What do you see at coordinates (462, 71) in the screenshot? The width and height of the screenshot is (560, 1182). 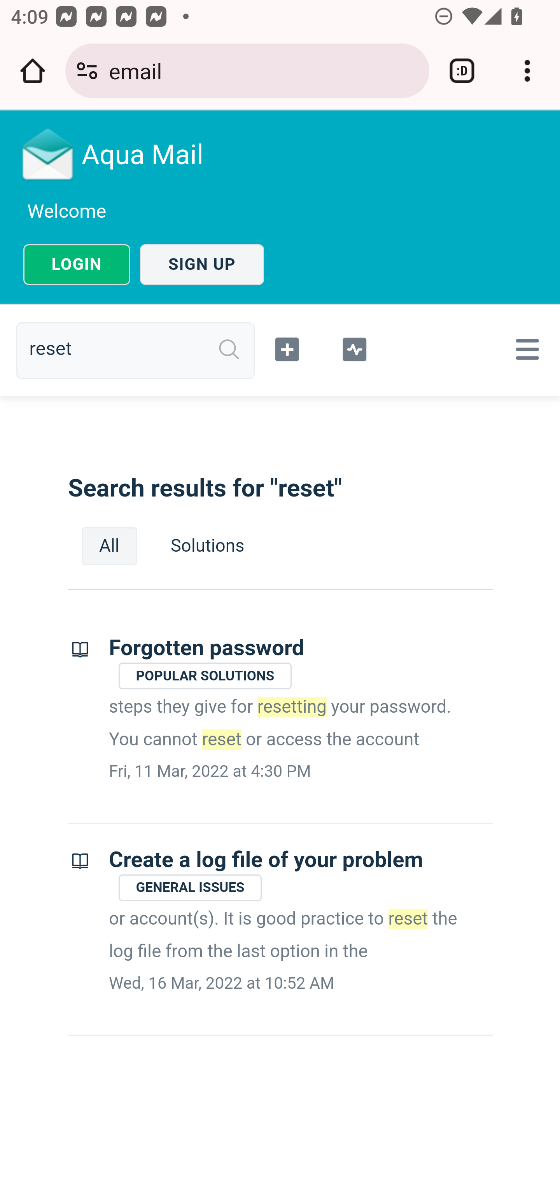 I see `Switch or close tabs` at bounding box center [462, 71].